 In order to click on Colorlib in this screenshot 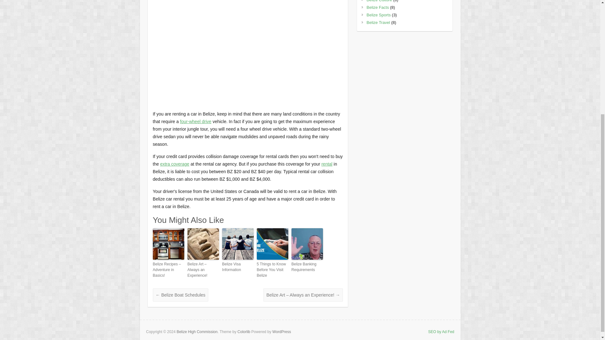, I will do `click(244, 331)`.